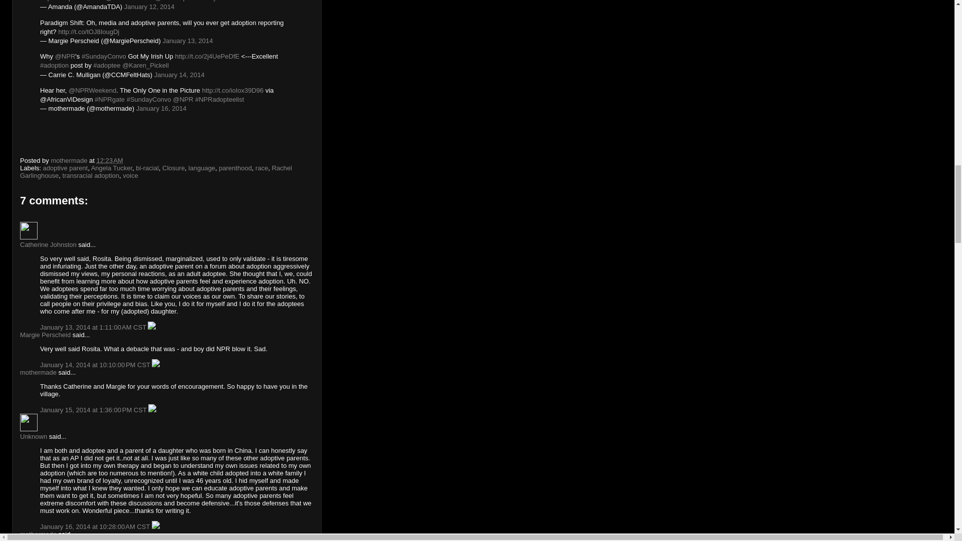 This screenshot has height=541, width=962. What do you see at coordinates (149, 7) in the screenshot?
I see `January 12, 2014` at bounding box center [149, 7].